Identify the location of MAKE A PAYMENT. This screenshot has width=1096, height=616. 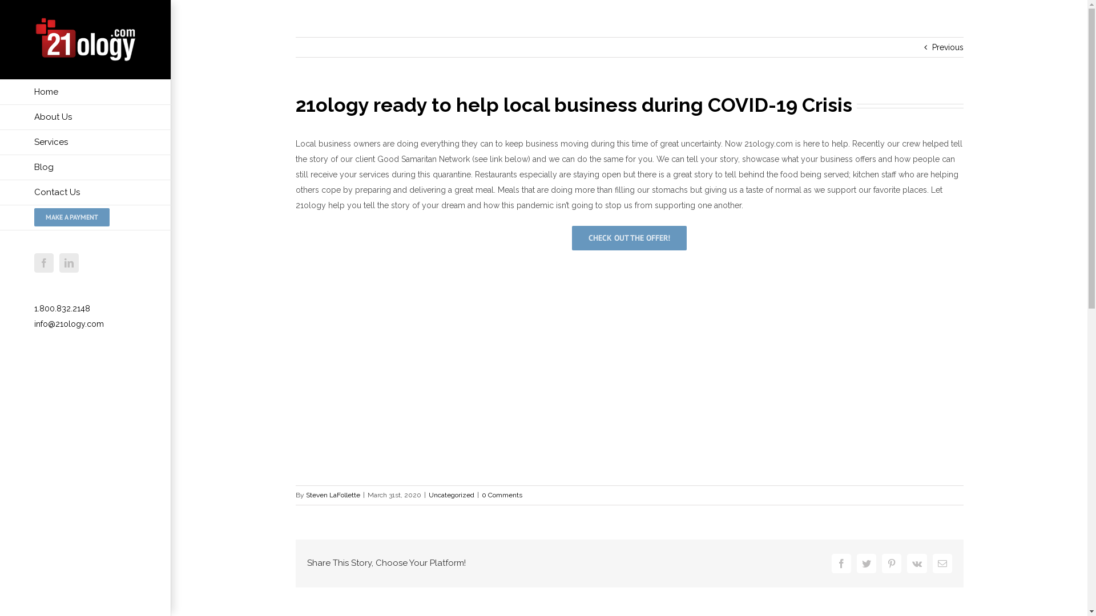
(86, 218).